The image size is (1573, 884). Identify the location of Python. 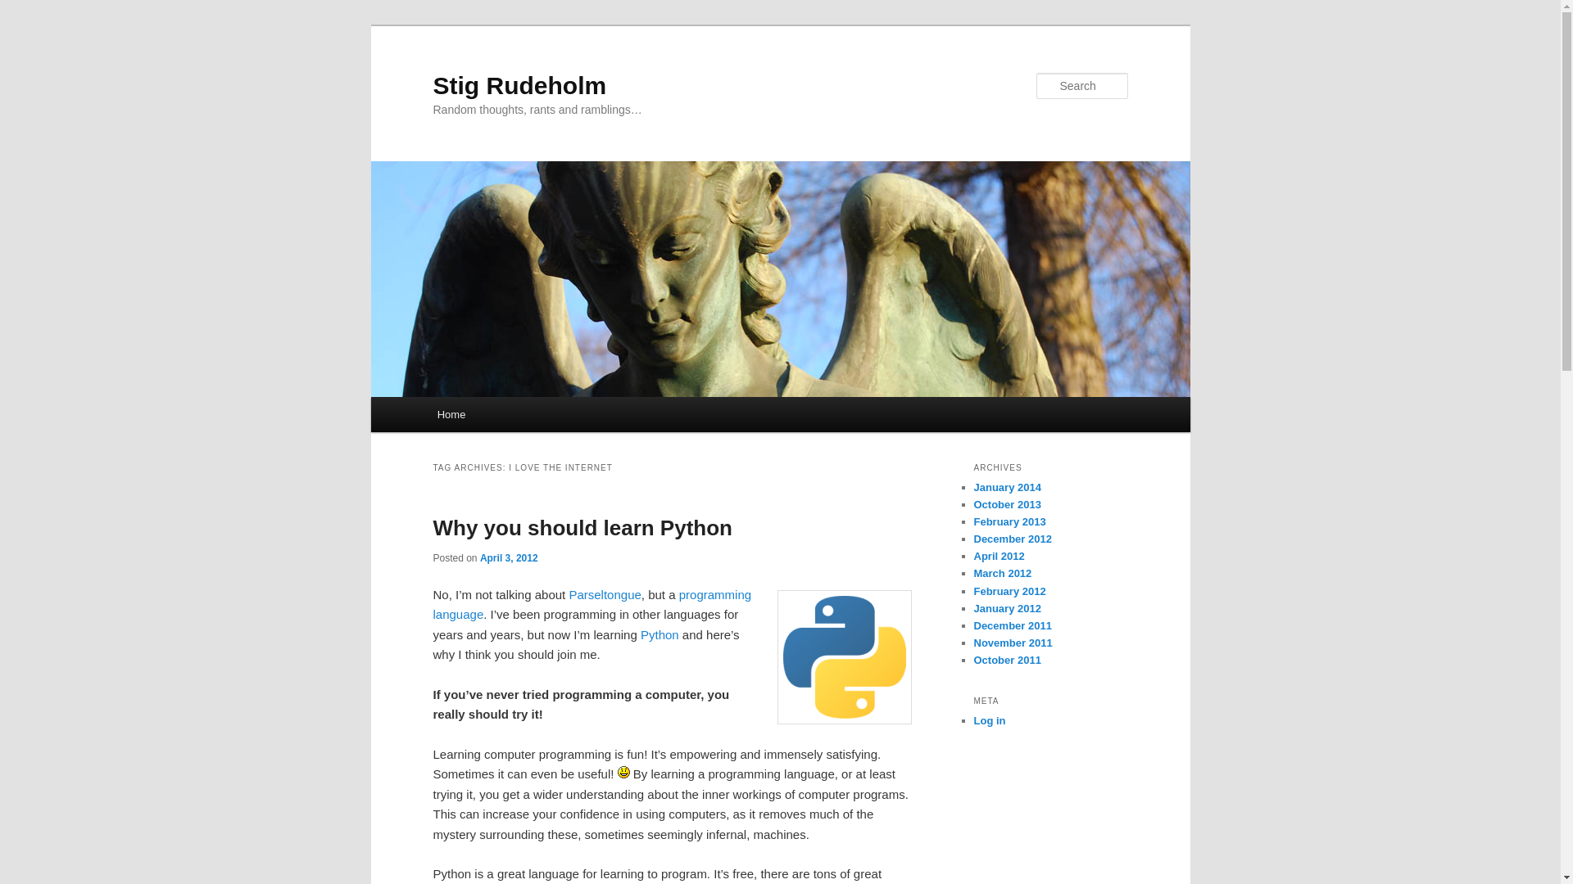
(660, 634).